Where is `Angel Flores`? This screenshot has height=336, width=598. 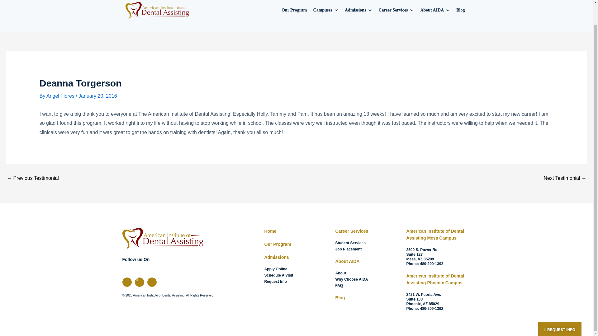
Angel Flores is located at coordinates (61, 96).